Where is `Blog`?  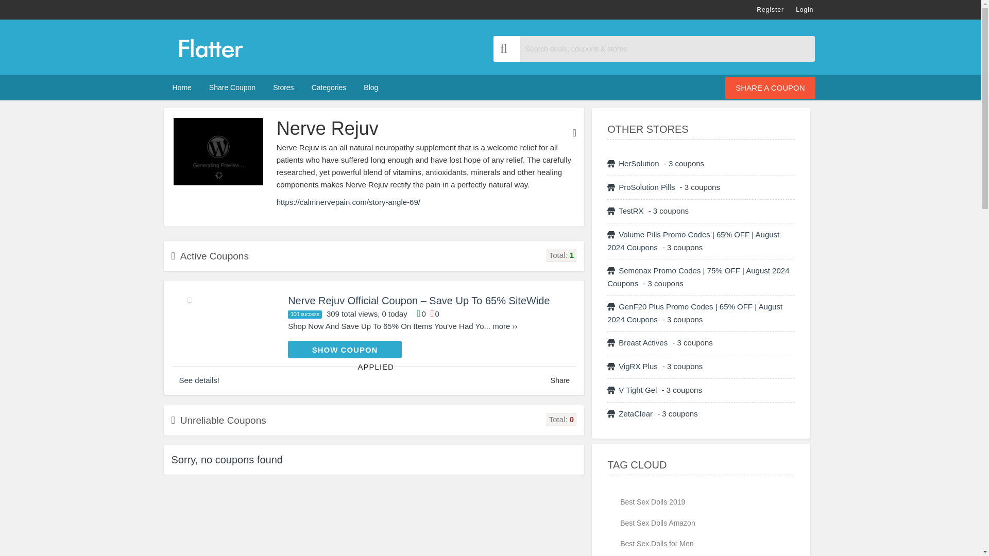 Blog is located at coordinates (371, 88).